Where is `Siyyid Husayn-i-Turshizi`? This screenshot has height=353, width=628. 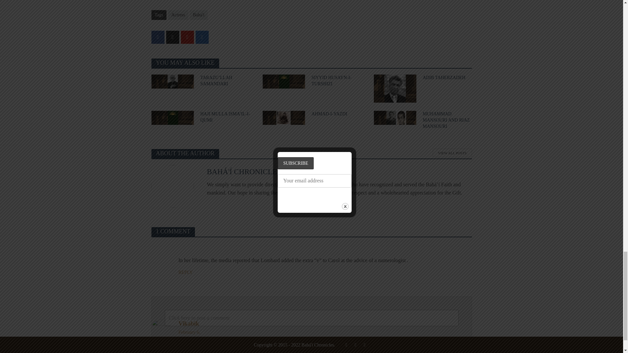 Siyyid Husayn-i-Turshizi is located at coordinates (283, 80).